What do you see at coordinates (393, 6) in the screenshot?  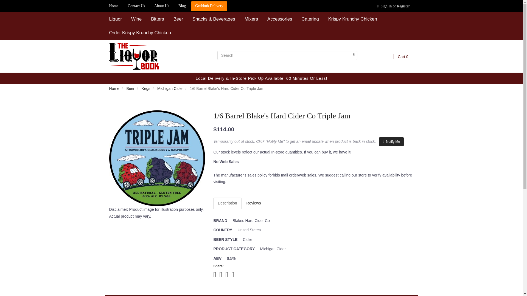 I see `  Sign In or Register` at bounding box center [393, 6].